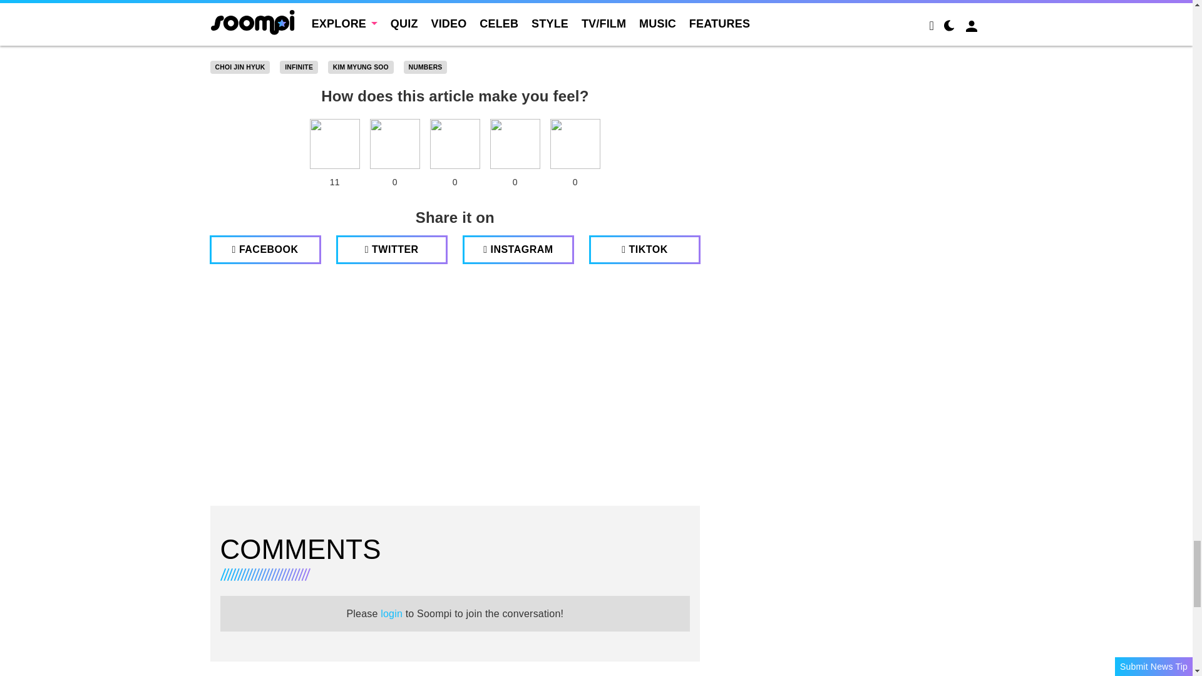 The height and width of the screenshot is (676, 1202). Describe the element at coordinates (334, 144) in the screenshot. I see `Heart` at that location.